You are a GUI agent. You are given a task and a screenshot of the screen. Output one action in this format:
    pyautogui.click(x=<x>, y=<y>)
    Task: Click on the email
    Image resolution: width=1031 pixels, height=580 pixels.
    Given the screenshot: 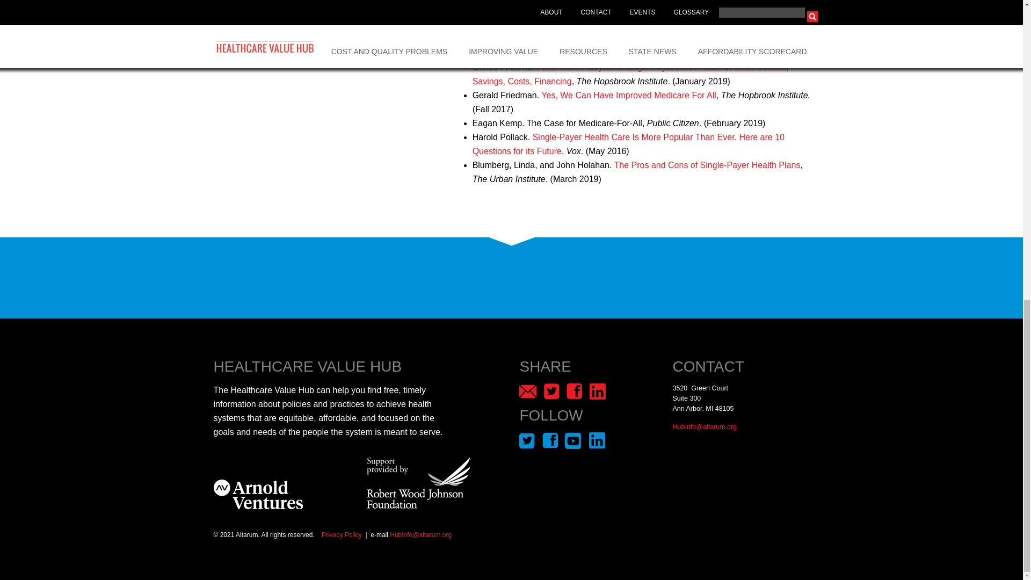 What is the action you would take?
    pyautogui.click(x=705, y=427)
    